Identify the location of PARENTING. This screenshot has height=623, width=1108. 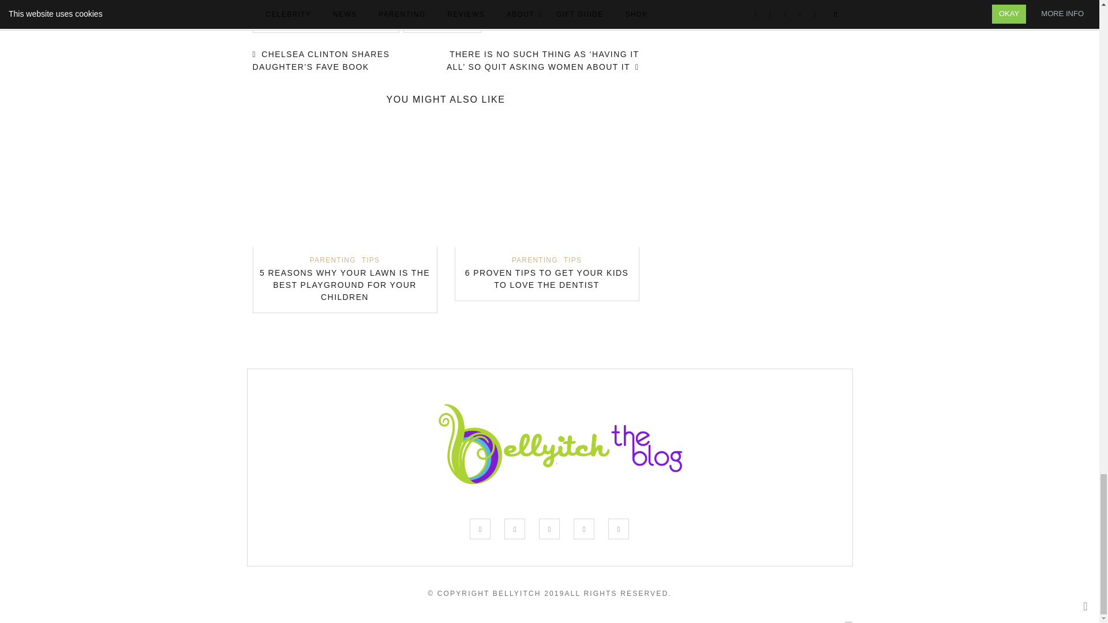
(332, 260).